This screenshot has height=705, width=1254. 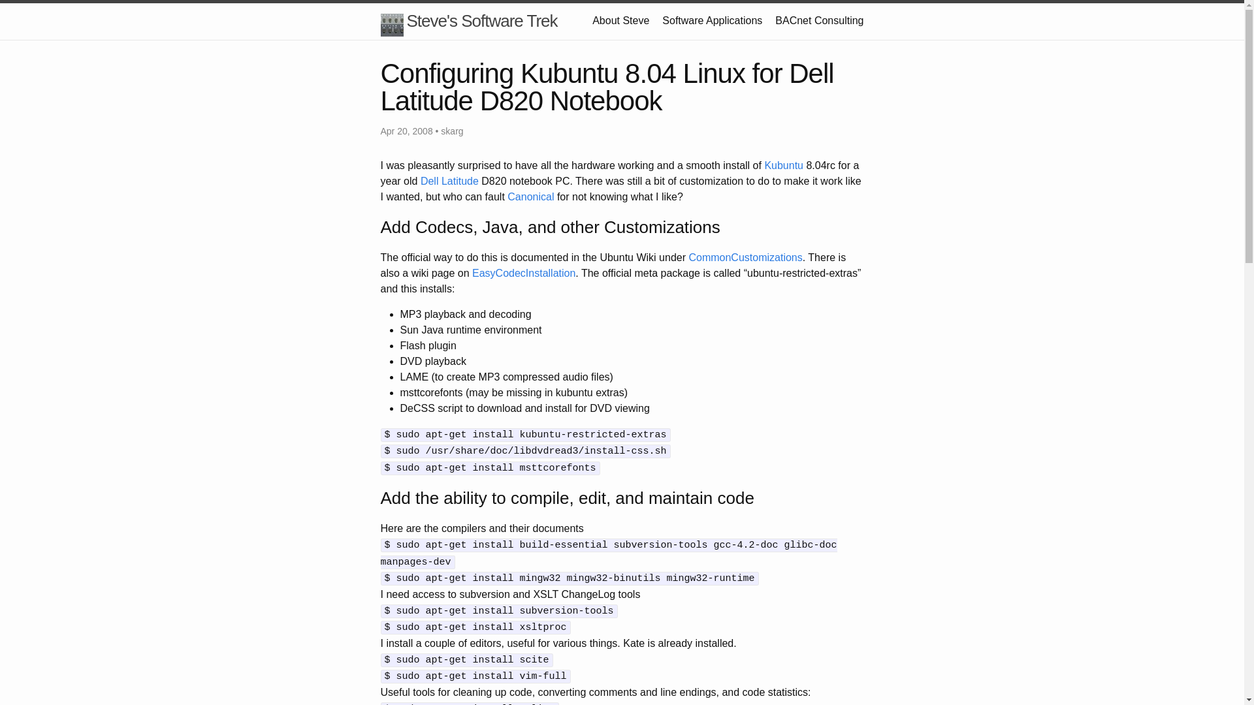 I want to click on Software Applications, so click(x=712, y=20).